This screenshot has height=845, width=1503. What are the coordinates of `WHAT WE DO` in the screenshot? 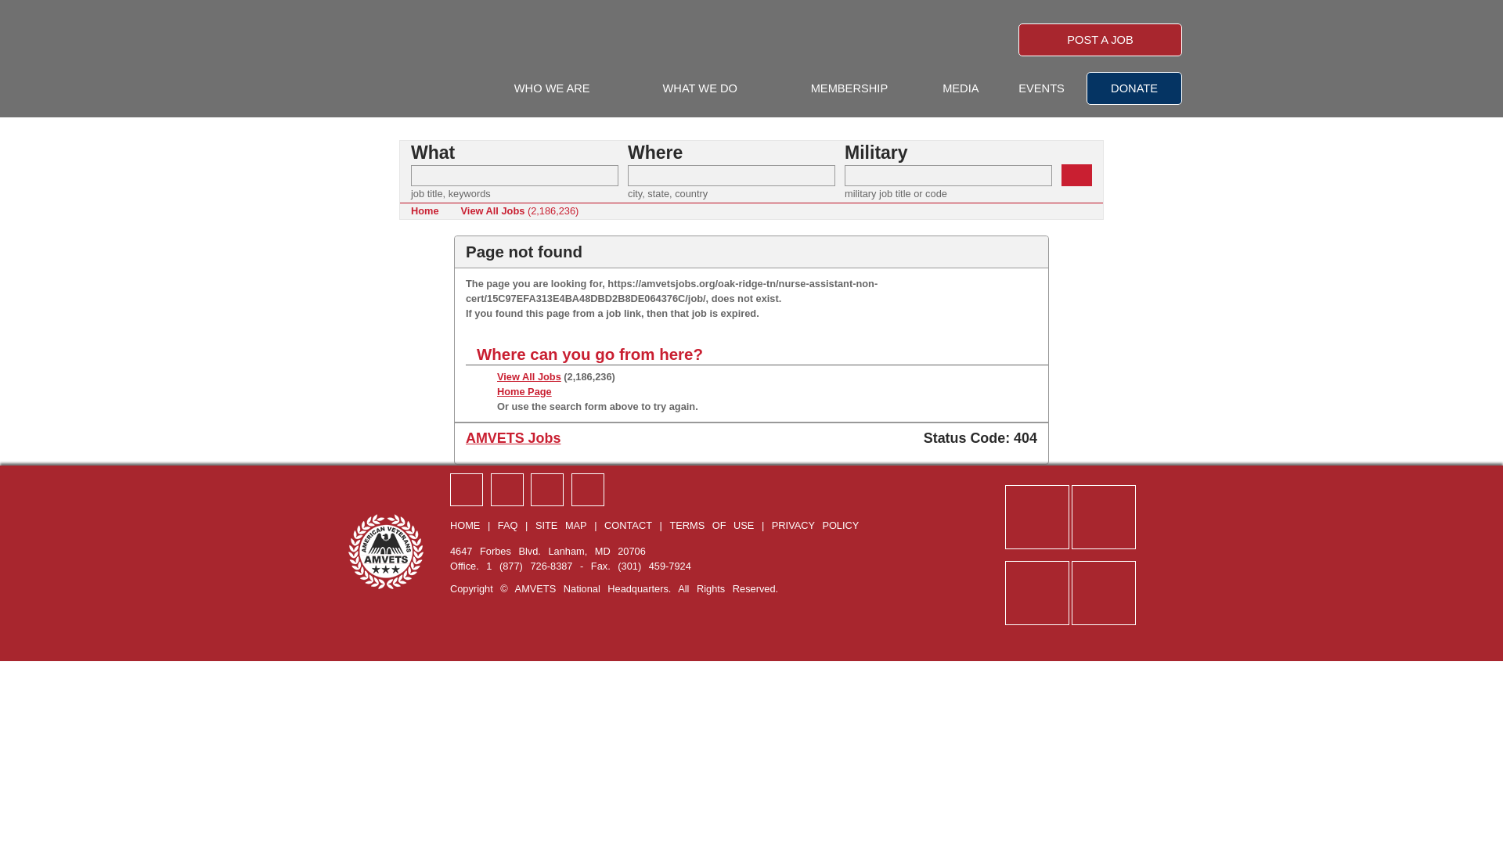 It's located at (700, 89).